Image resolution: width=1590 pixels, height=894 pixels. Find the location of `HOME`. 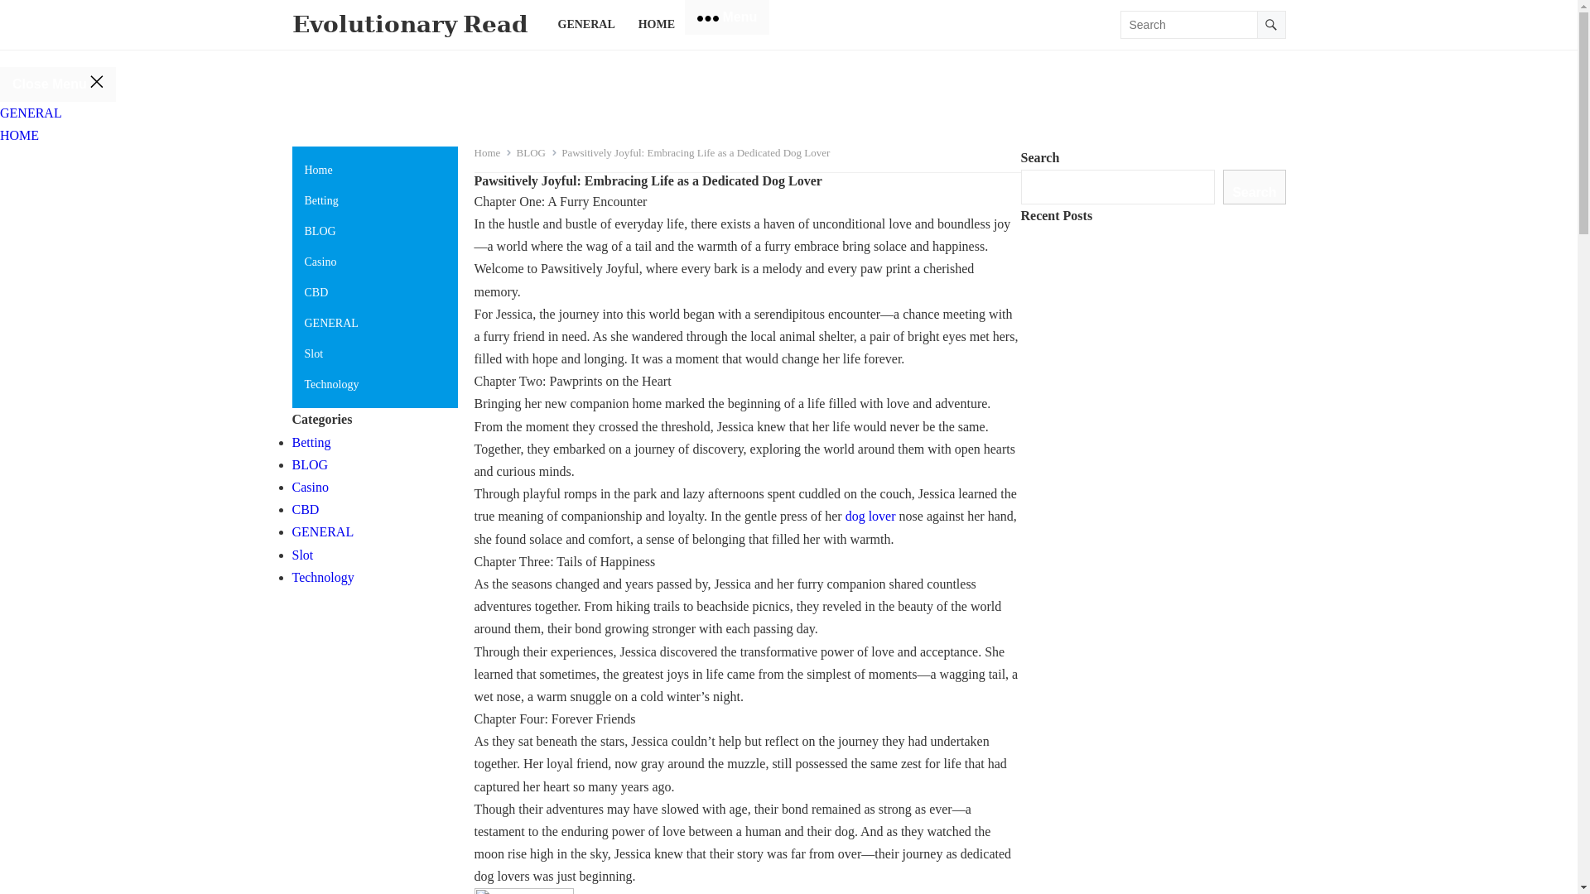

HOME is located at coordinates (656, 25).